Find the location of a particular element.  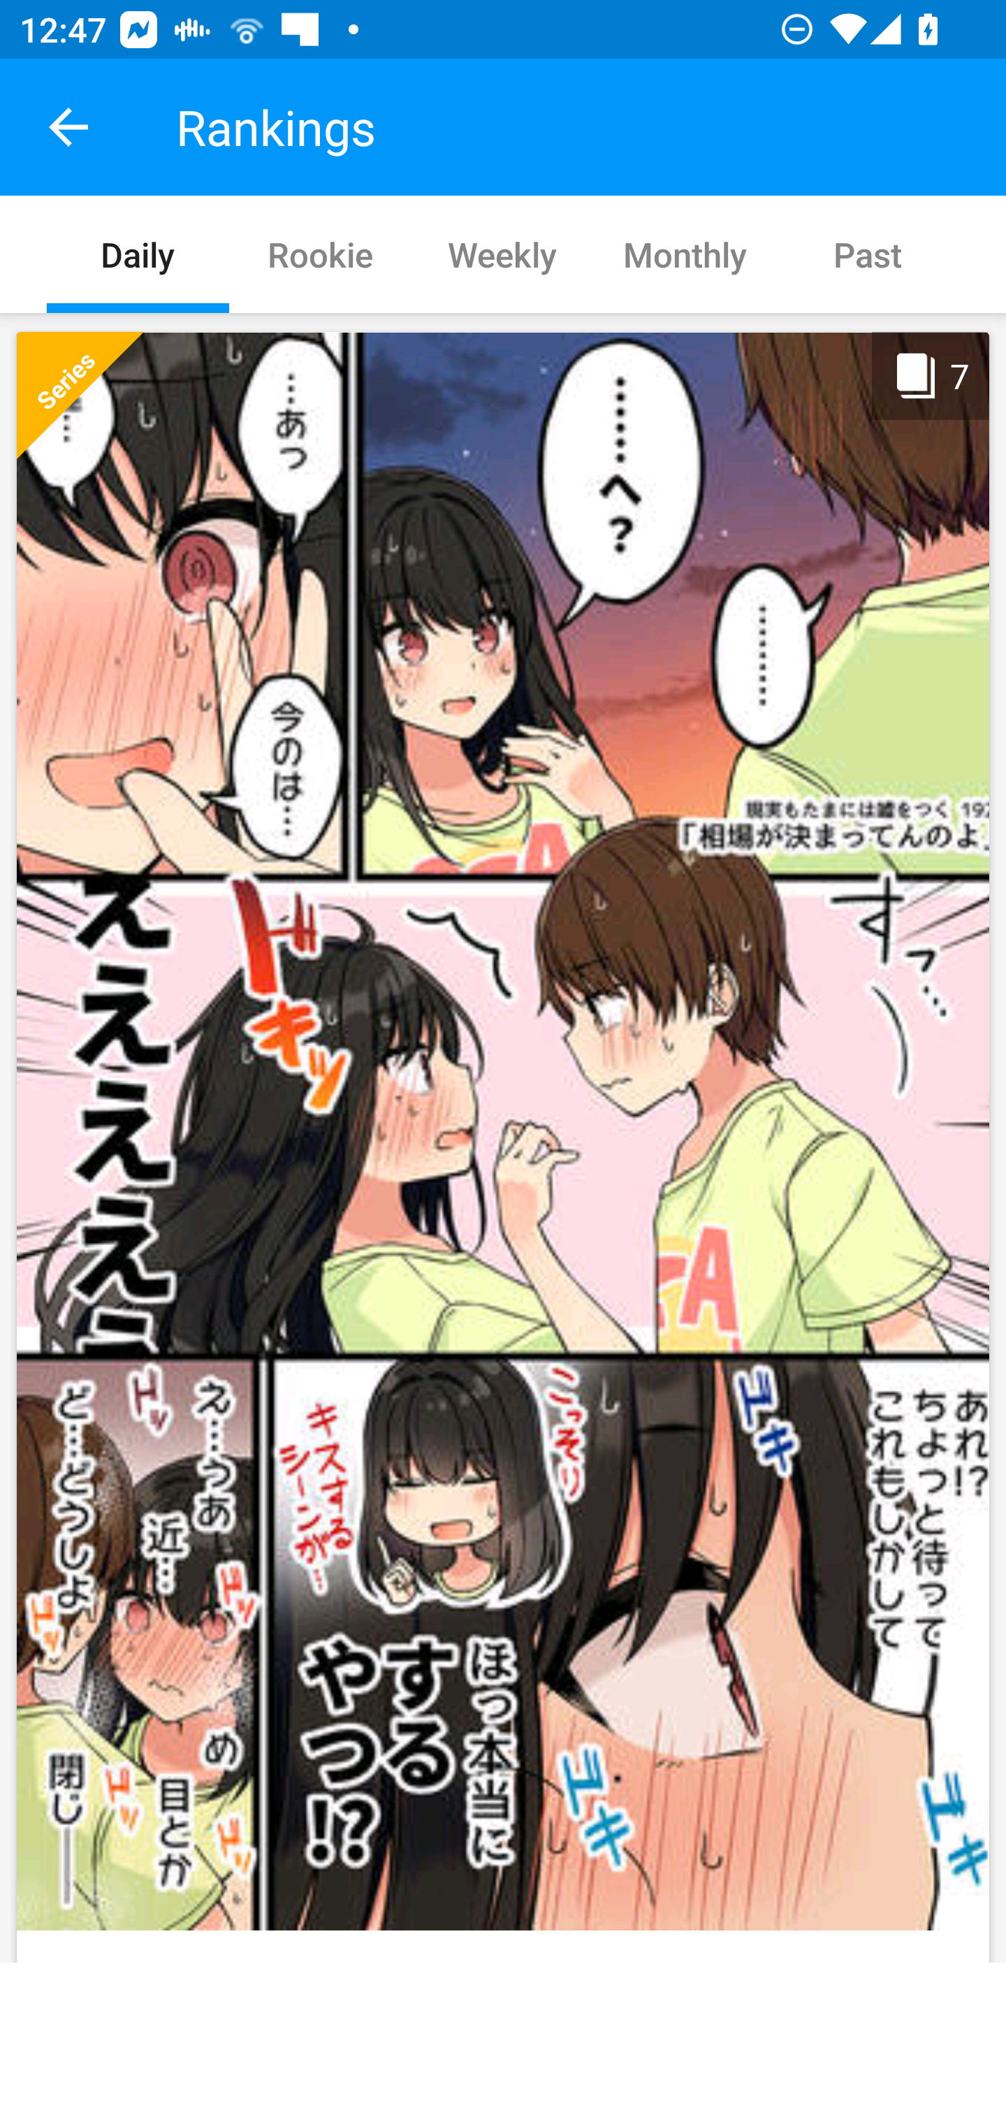

Rookie is located at coordinates (320, 253).